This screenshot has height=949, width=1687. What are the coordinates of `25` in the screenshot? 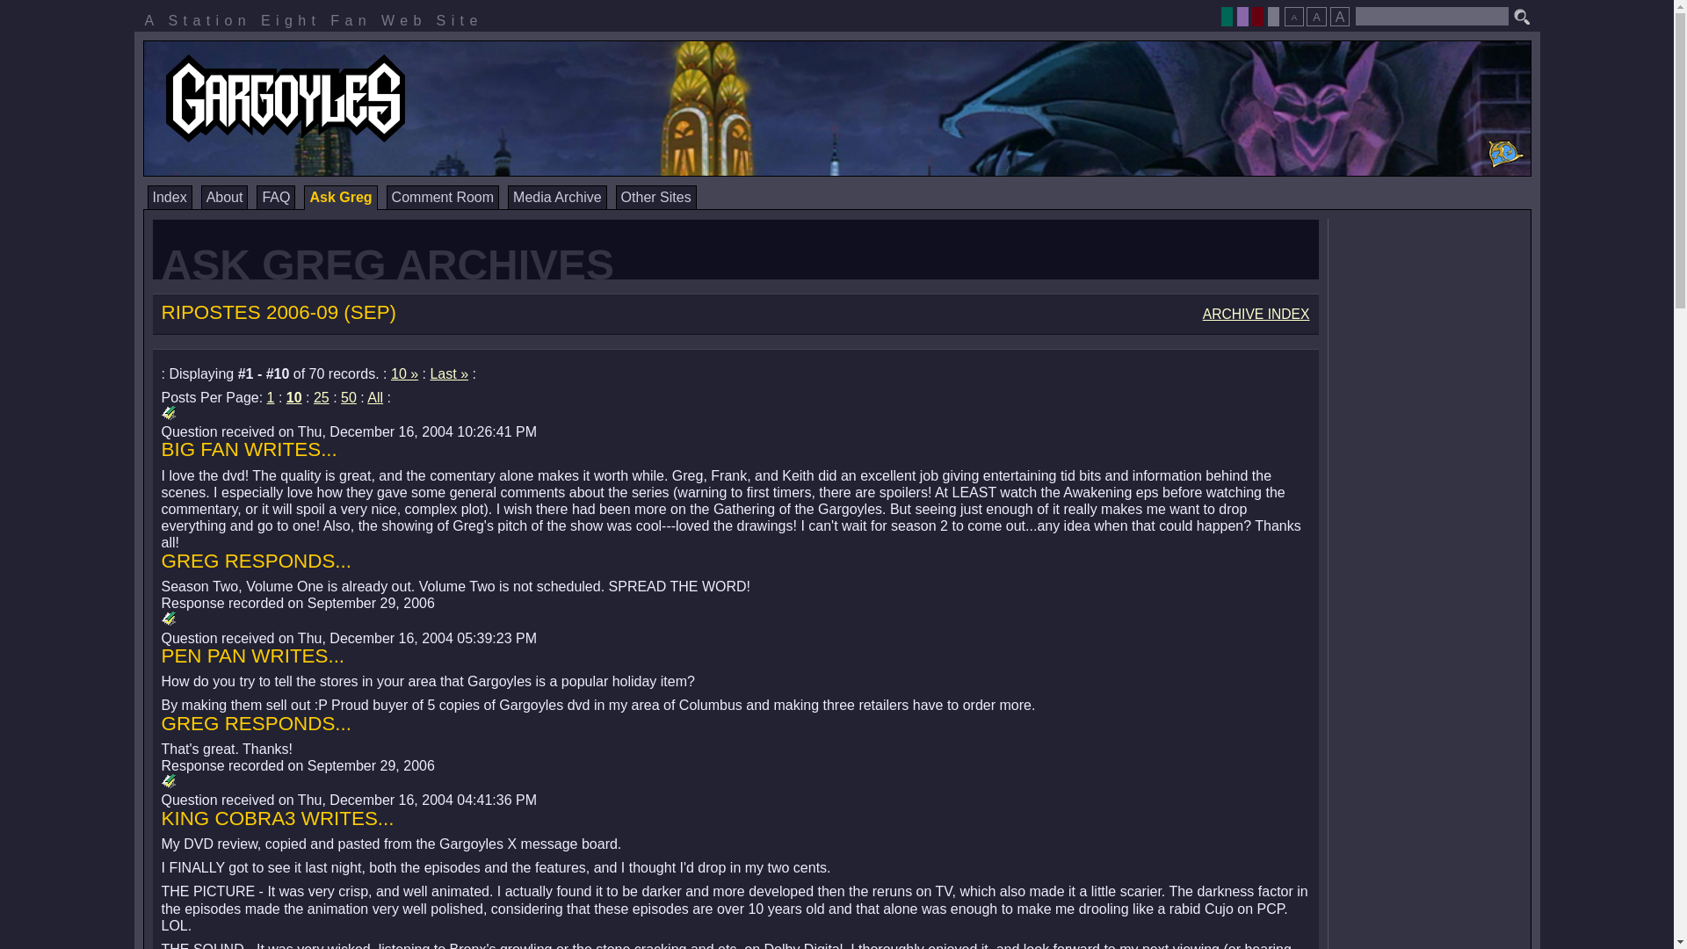 It's located at (322, 397).